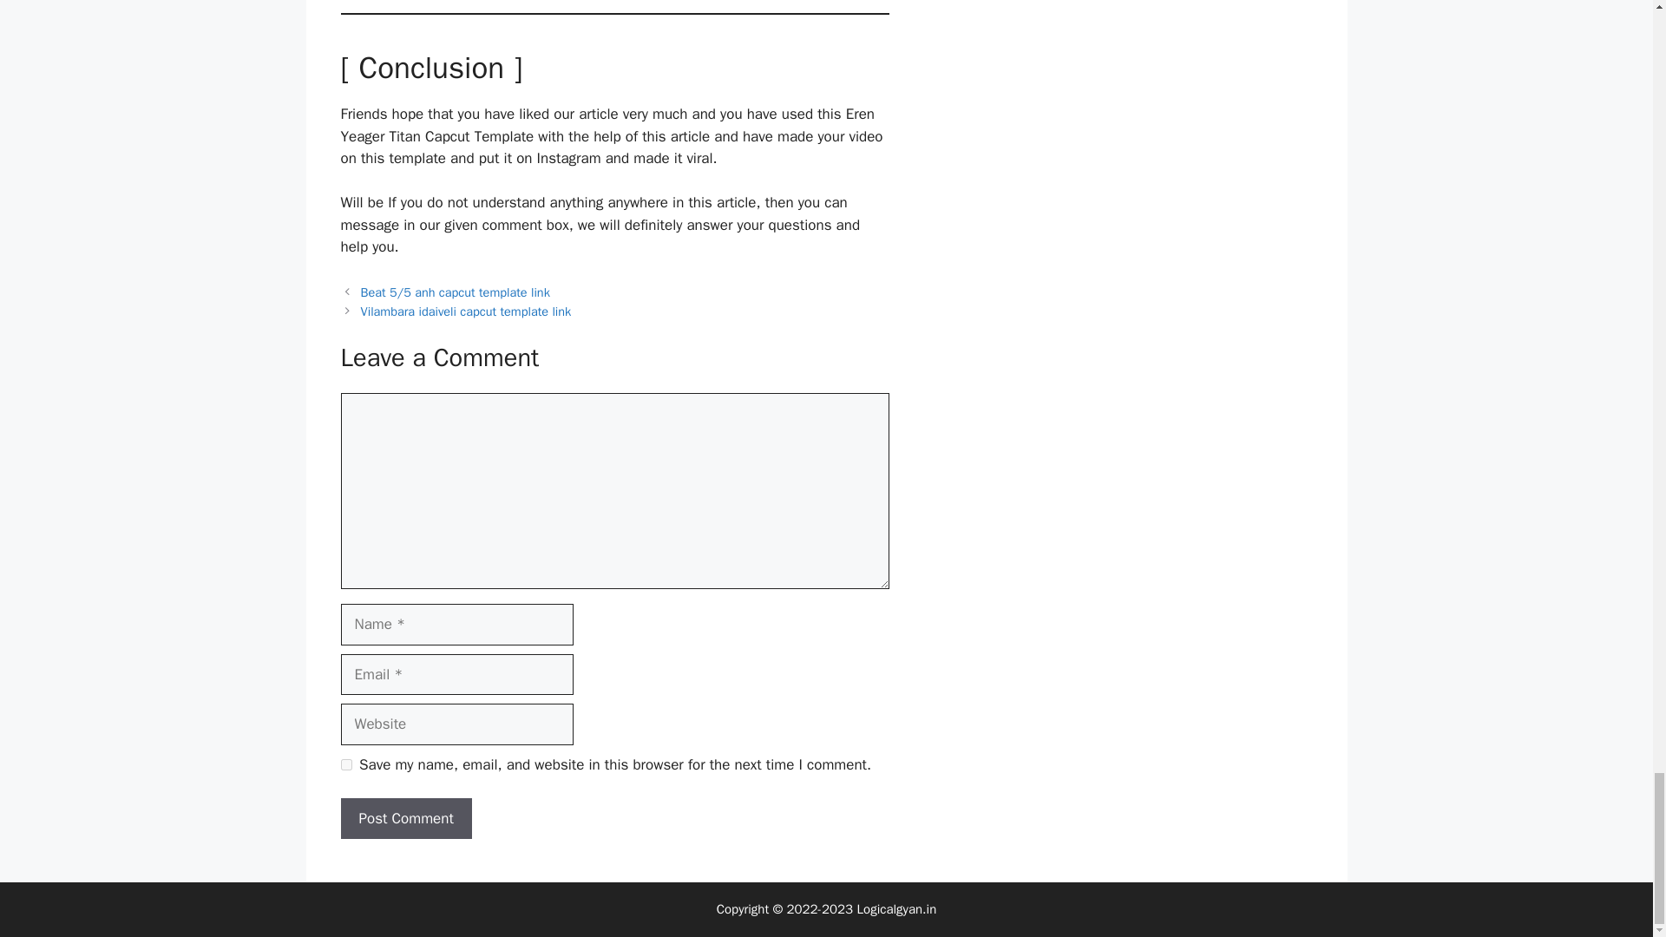 This screenshot has width=1666, height=937. What do you see at coordinates (345, 763) in the screenshot?
I see `yes` at bounding box center [345, 763].